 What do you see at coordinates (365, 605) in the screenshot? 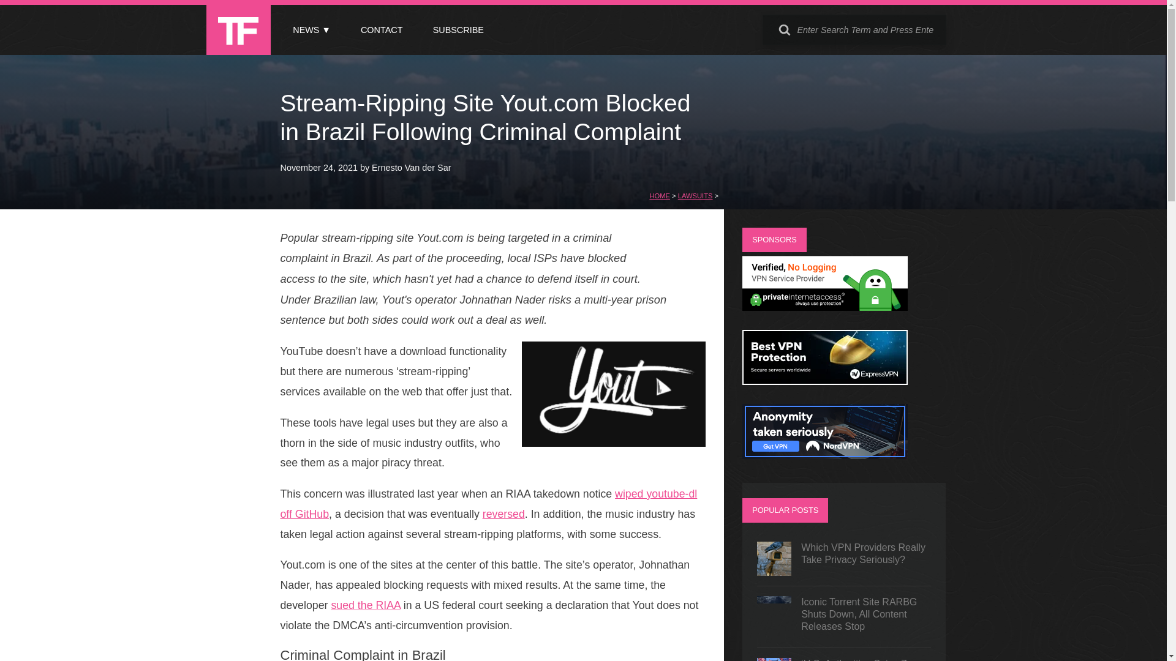
I see `sued the RIAA` at bounding box center [365, 605].